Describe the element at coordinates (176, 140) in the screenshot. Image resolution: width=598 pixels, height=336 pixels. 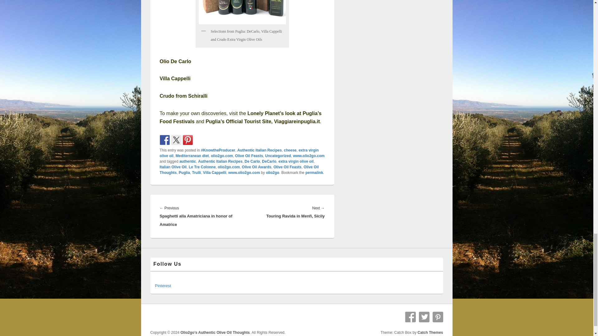
I see `Share on Twitter` at that location.